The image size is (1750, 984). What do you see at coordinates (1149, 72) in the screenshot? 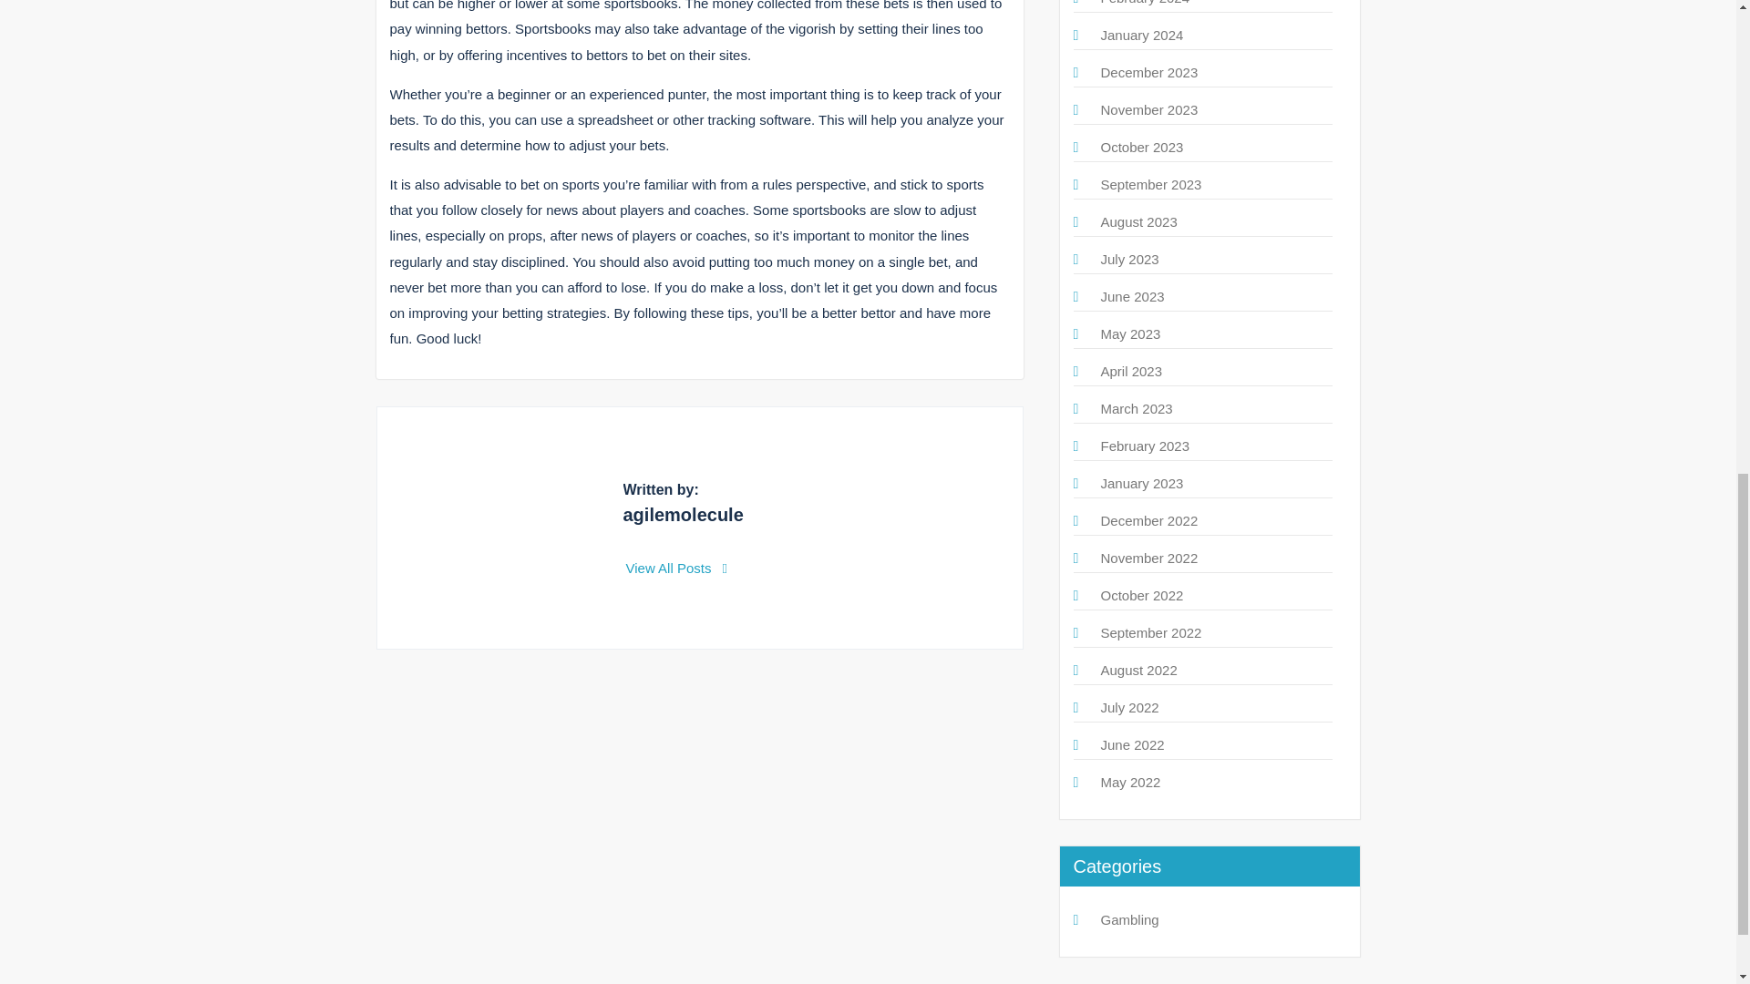
I see `December 2023` at bounding box center [1149, 72].